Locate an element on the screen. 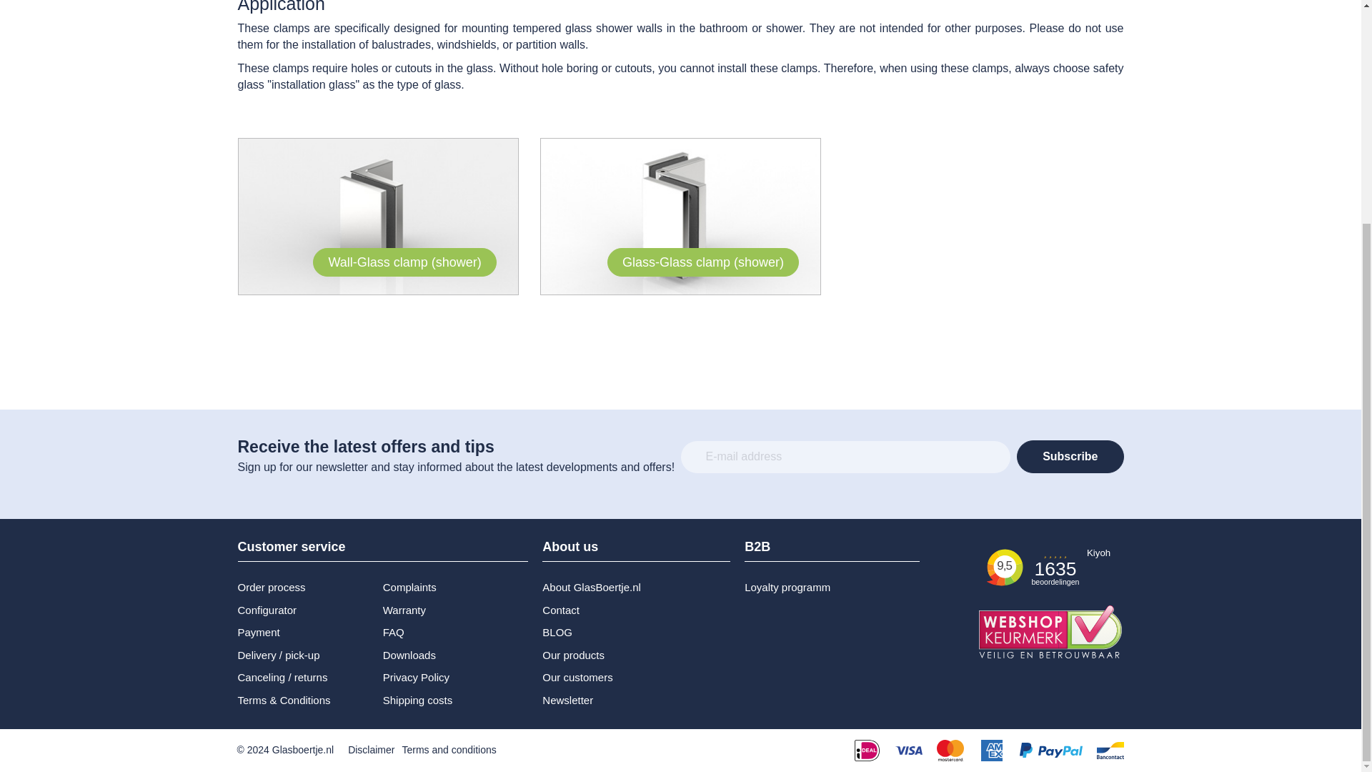 This screenshot has height=772, width=1372. MasterCard is located at coordinates (949, 750).